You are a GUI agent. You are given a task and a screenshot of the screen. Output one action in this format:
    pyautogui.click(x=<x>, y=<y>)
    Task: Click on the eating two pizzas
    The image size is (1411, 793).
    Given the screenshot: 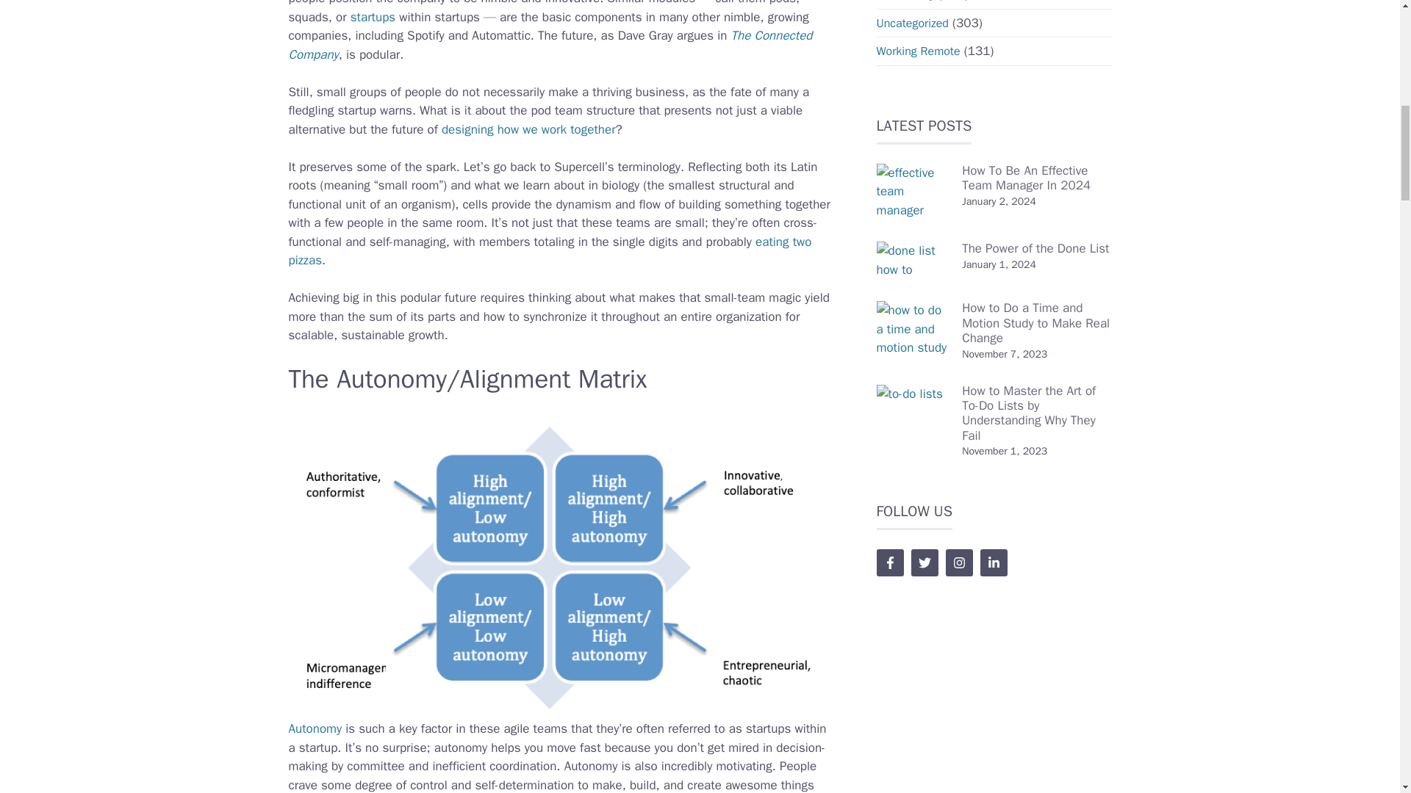 What is the action you would take?
    pyautogui.click(x=550, y=250)
    